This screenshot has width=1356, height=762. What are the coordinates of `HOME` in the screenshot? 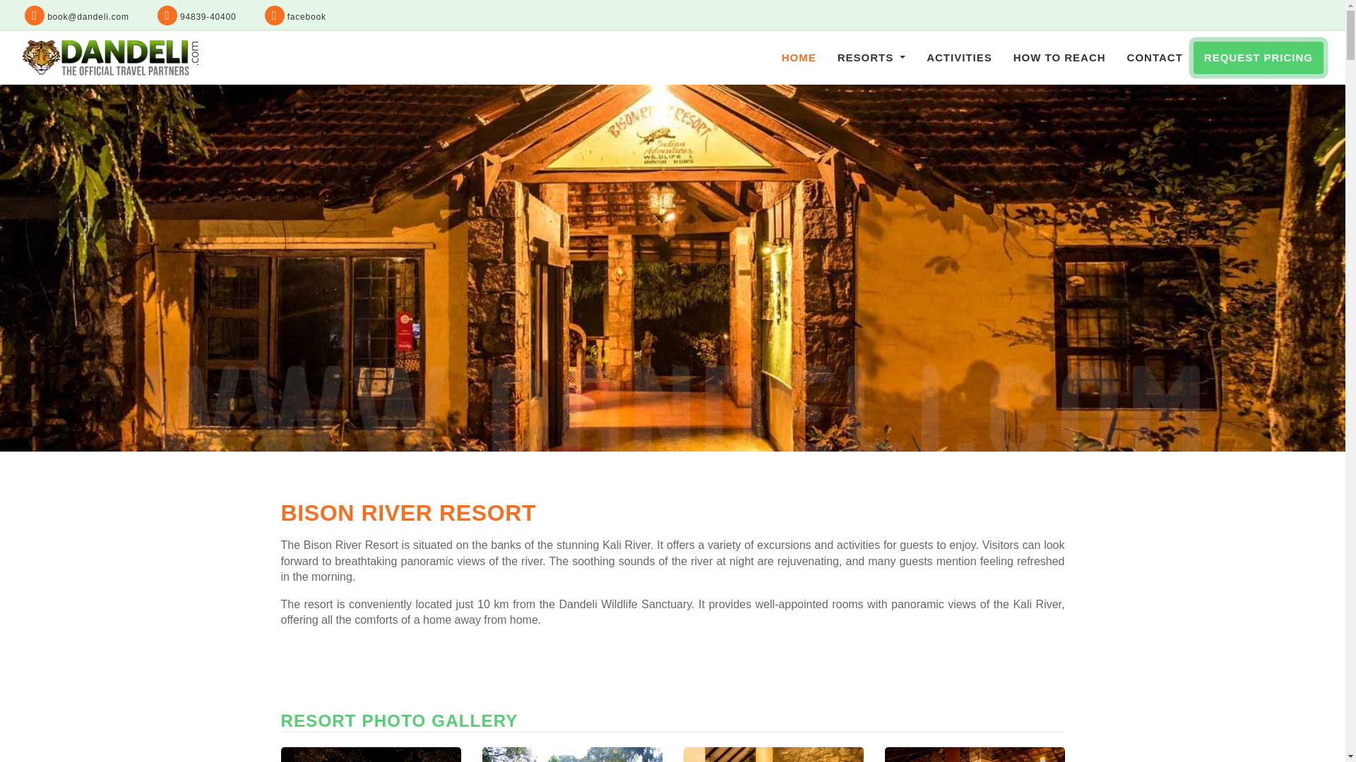 It's located at (799, 58).